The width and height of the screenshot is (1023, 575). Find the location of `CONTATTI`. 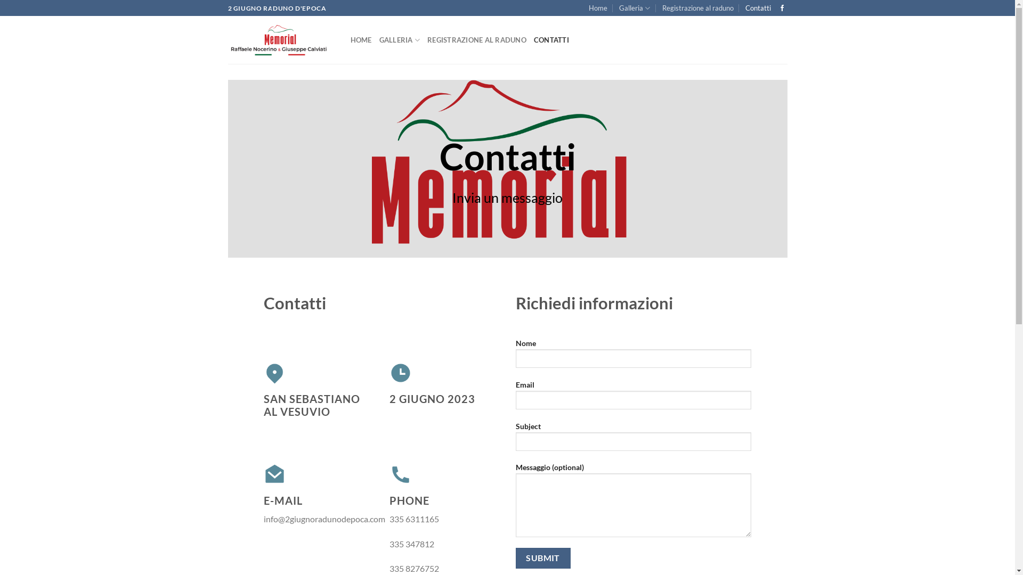

CONTATTI is located at coordinates (551, 40).